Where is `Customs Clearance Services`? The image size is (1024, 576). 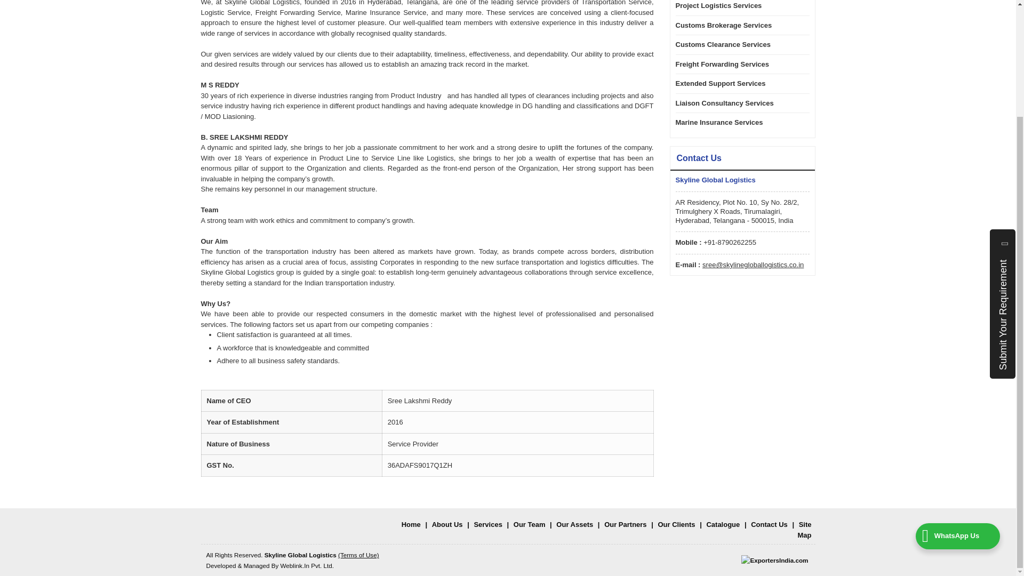
Customs Clearance Services is located at coordinates (737, 45).